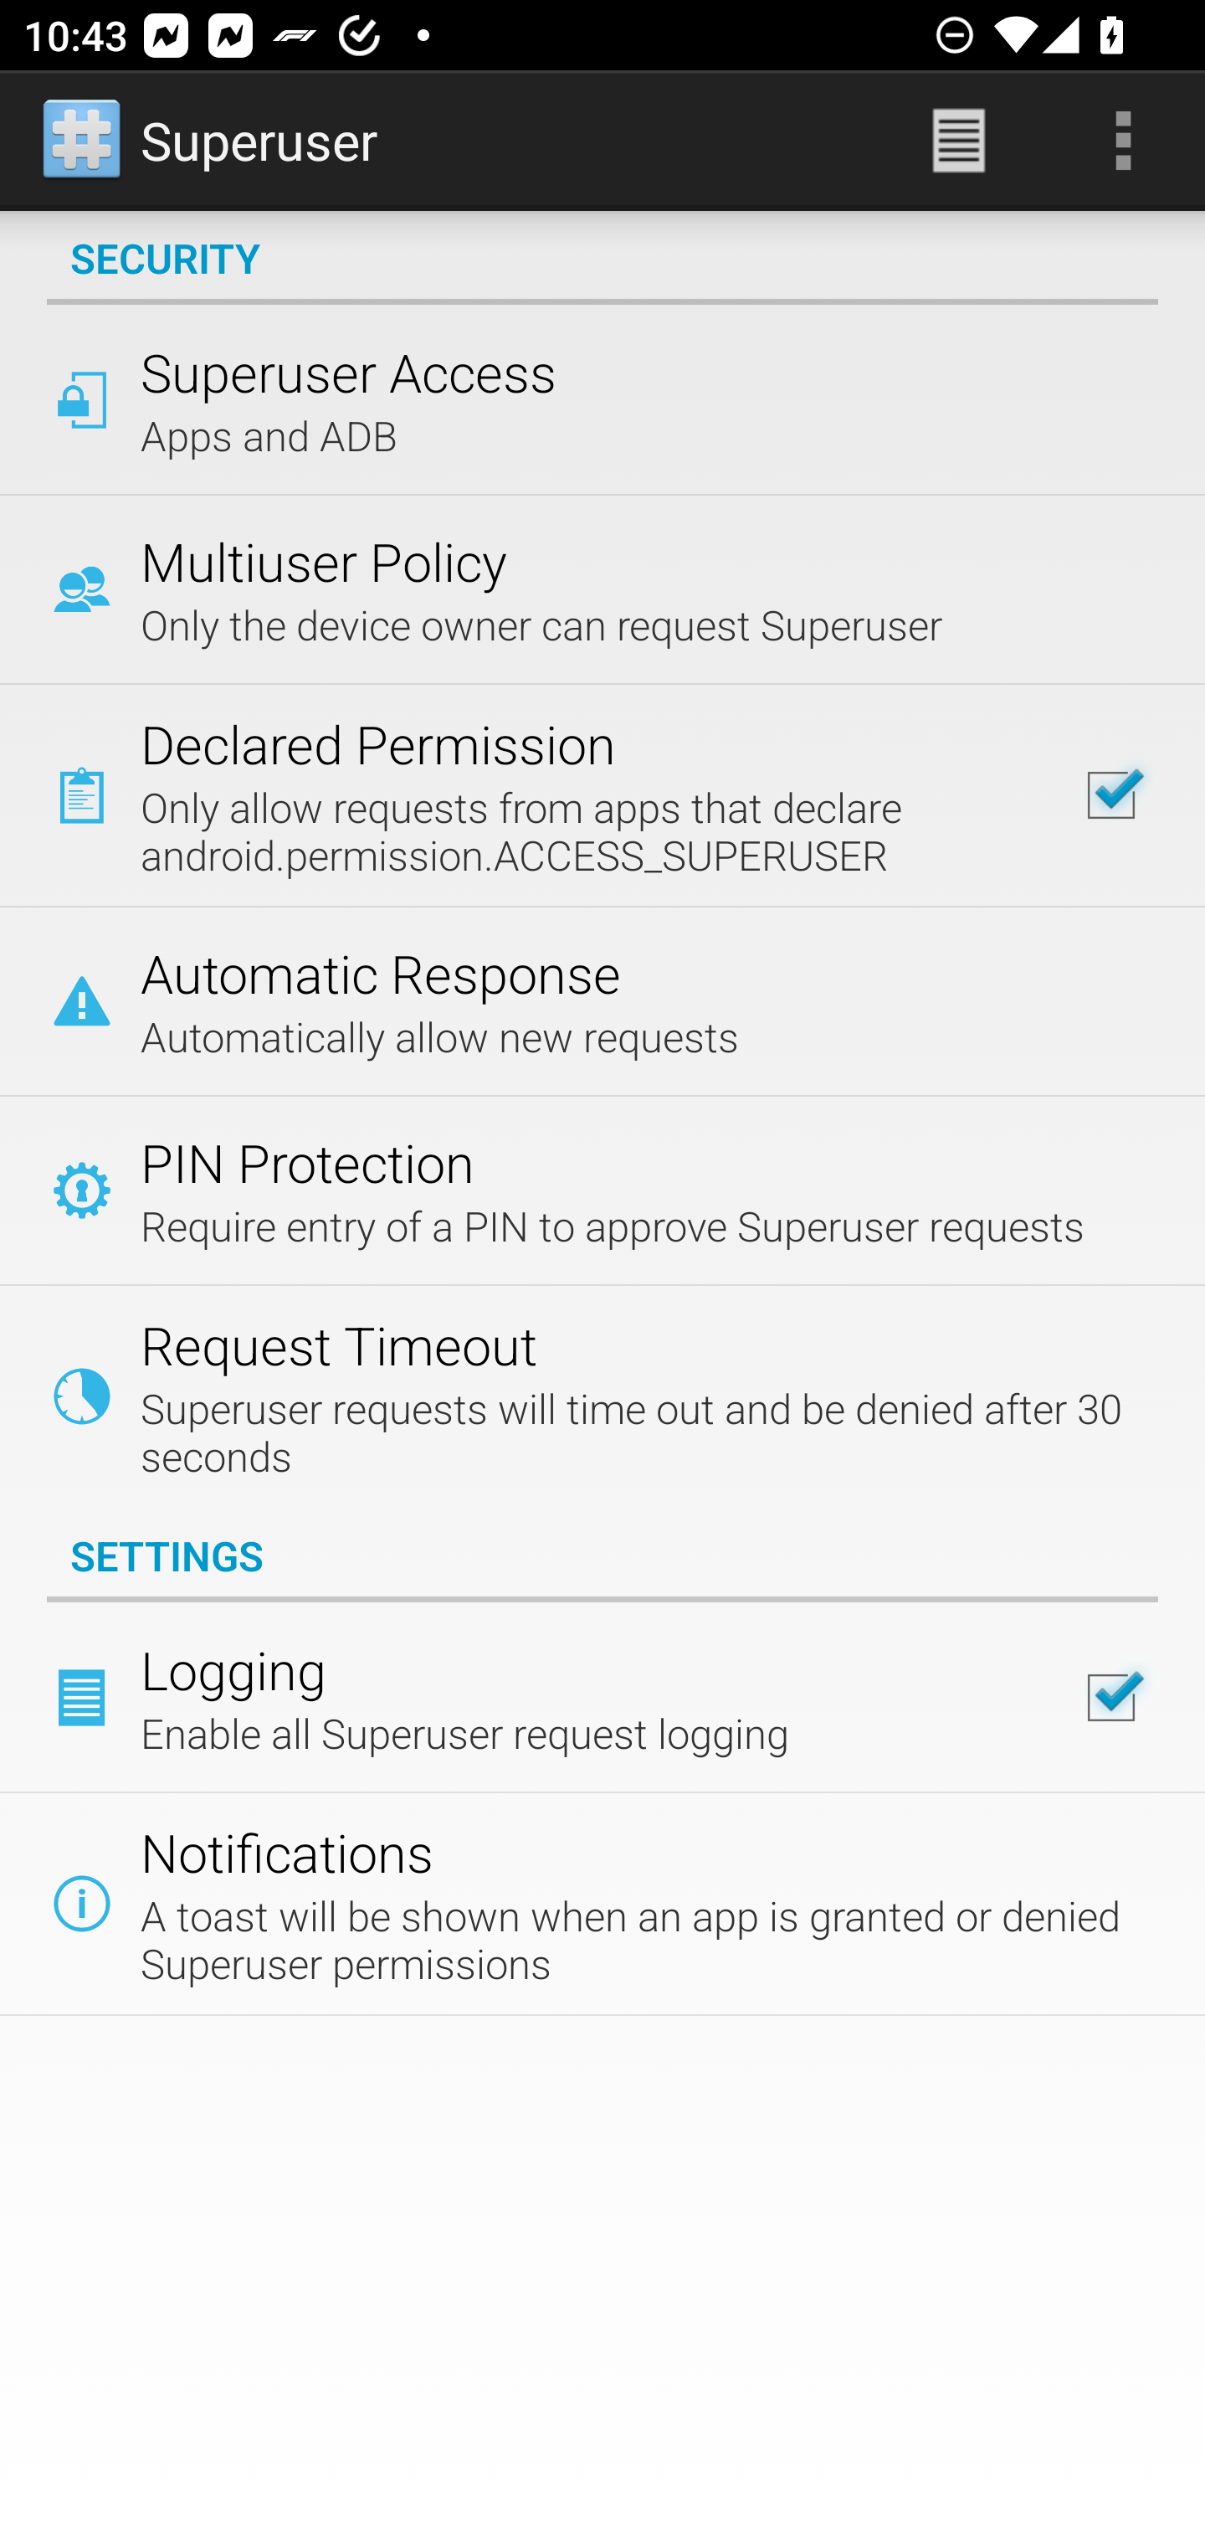 The width and height of the screenshot is (1205, 2545). What do you see at coordinates (602, 1698) in the screenshot?
I see `Logging Enable all Superuser request logging` at bounding box center [602, 1698].